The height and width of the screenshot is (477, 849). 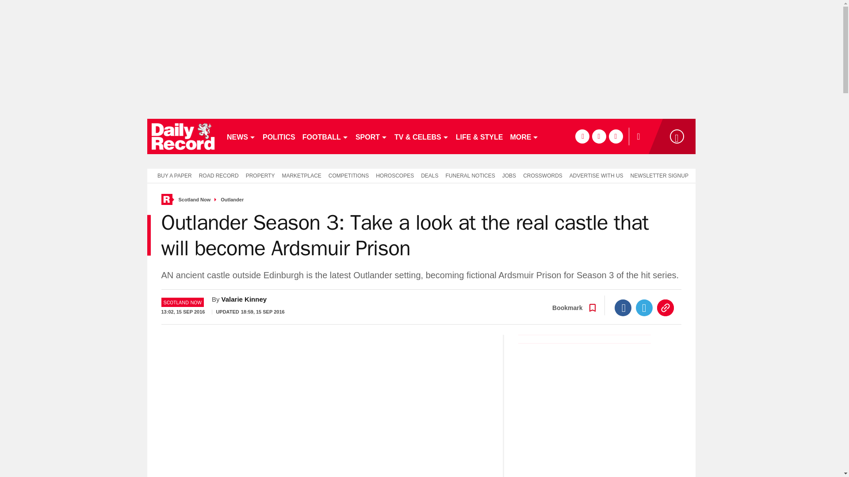 I want to click on instagram, so click(x=616, y=136).